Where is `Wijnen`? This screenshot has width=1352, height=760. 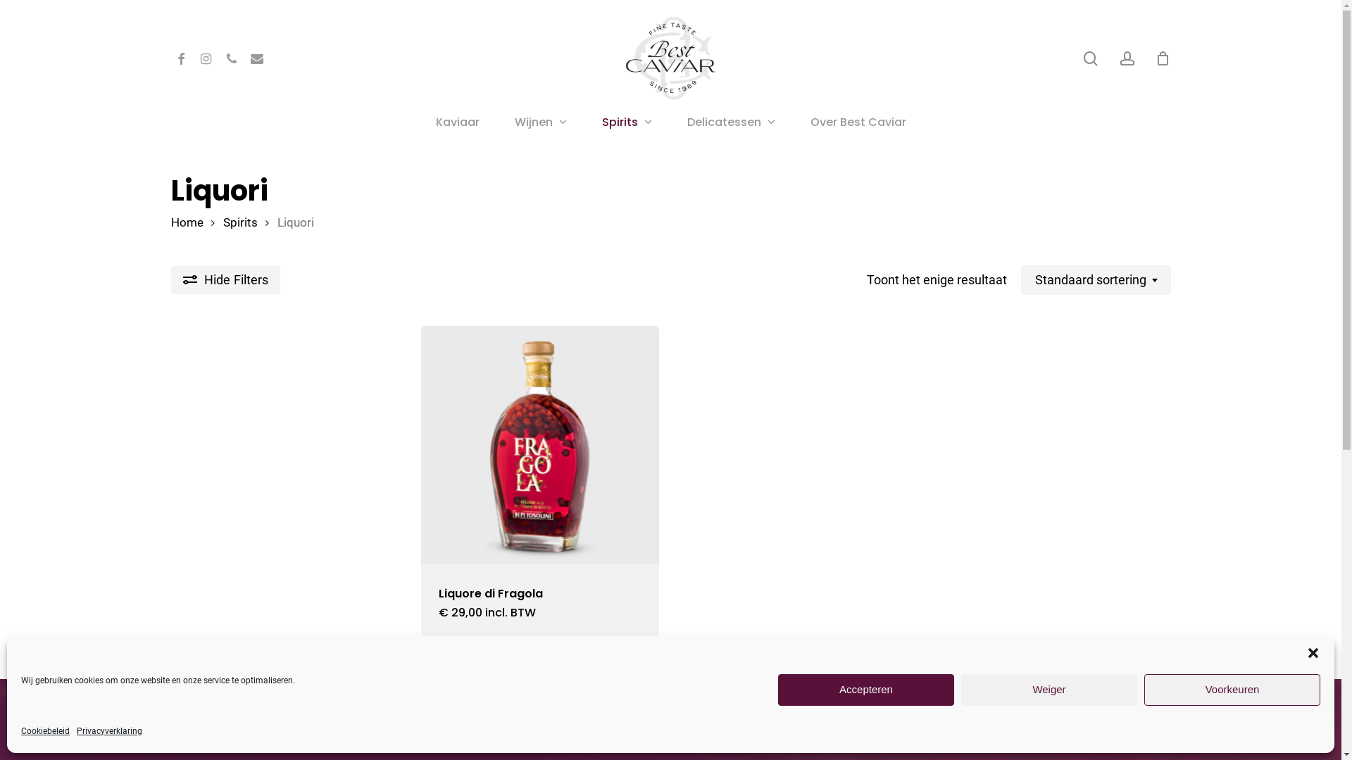 Wijnen is located at coordinates (541, 122).